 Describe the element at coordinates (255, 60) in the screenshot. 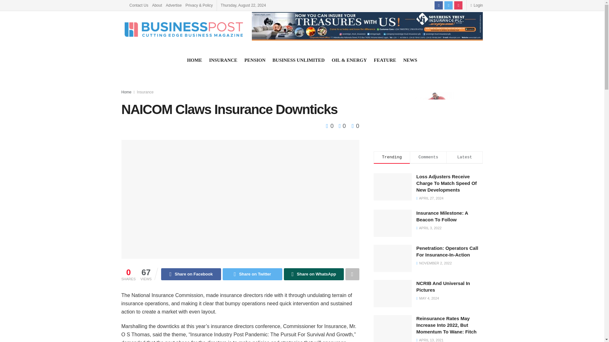

I see `PENSION` at that location.